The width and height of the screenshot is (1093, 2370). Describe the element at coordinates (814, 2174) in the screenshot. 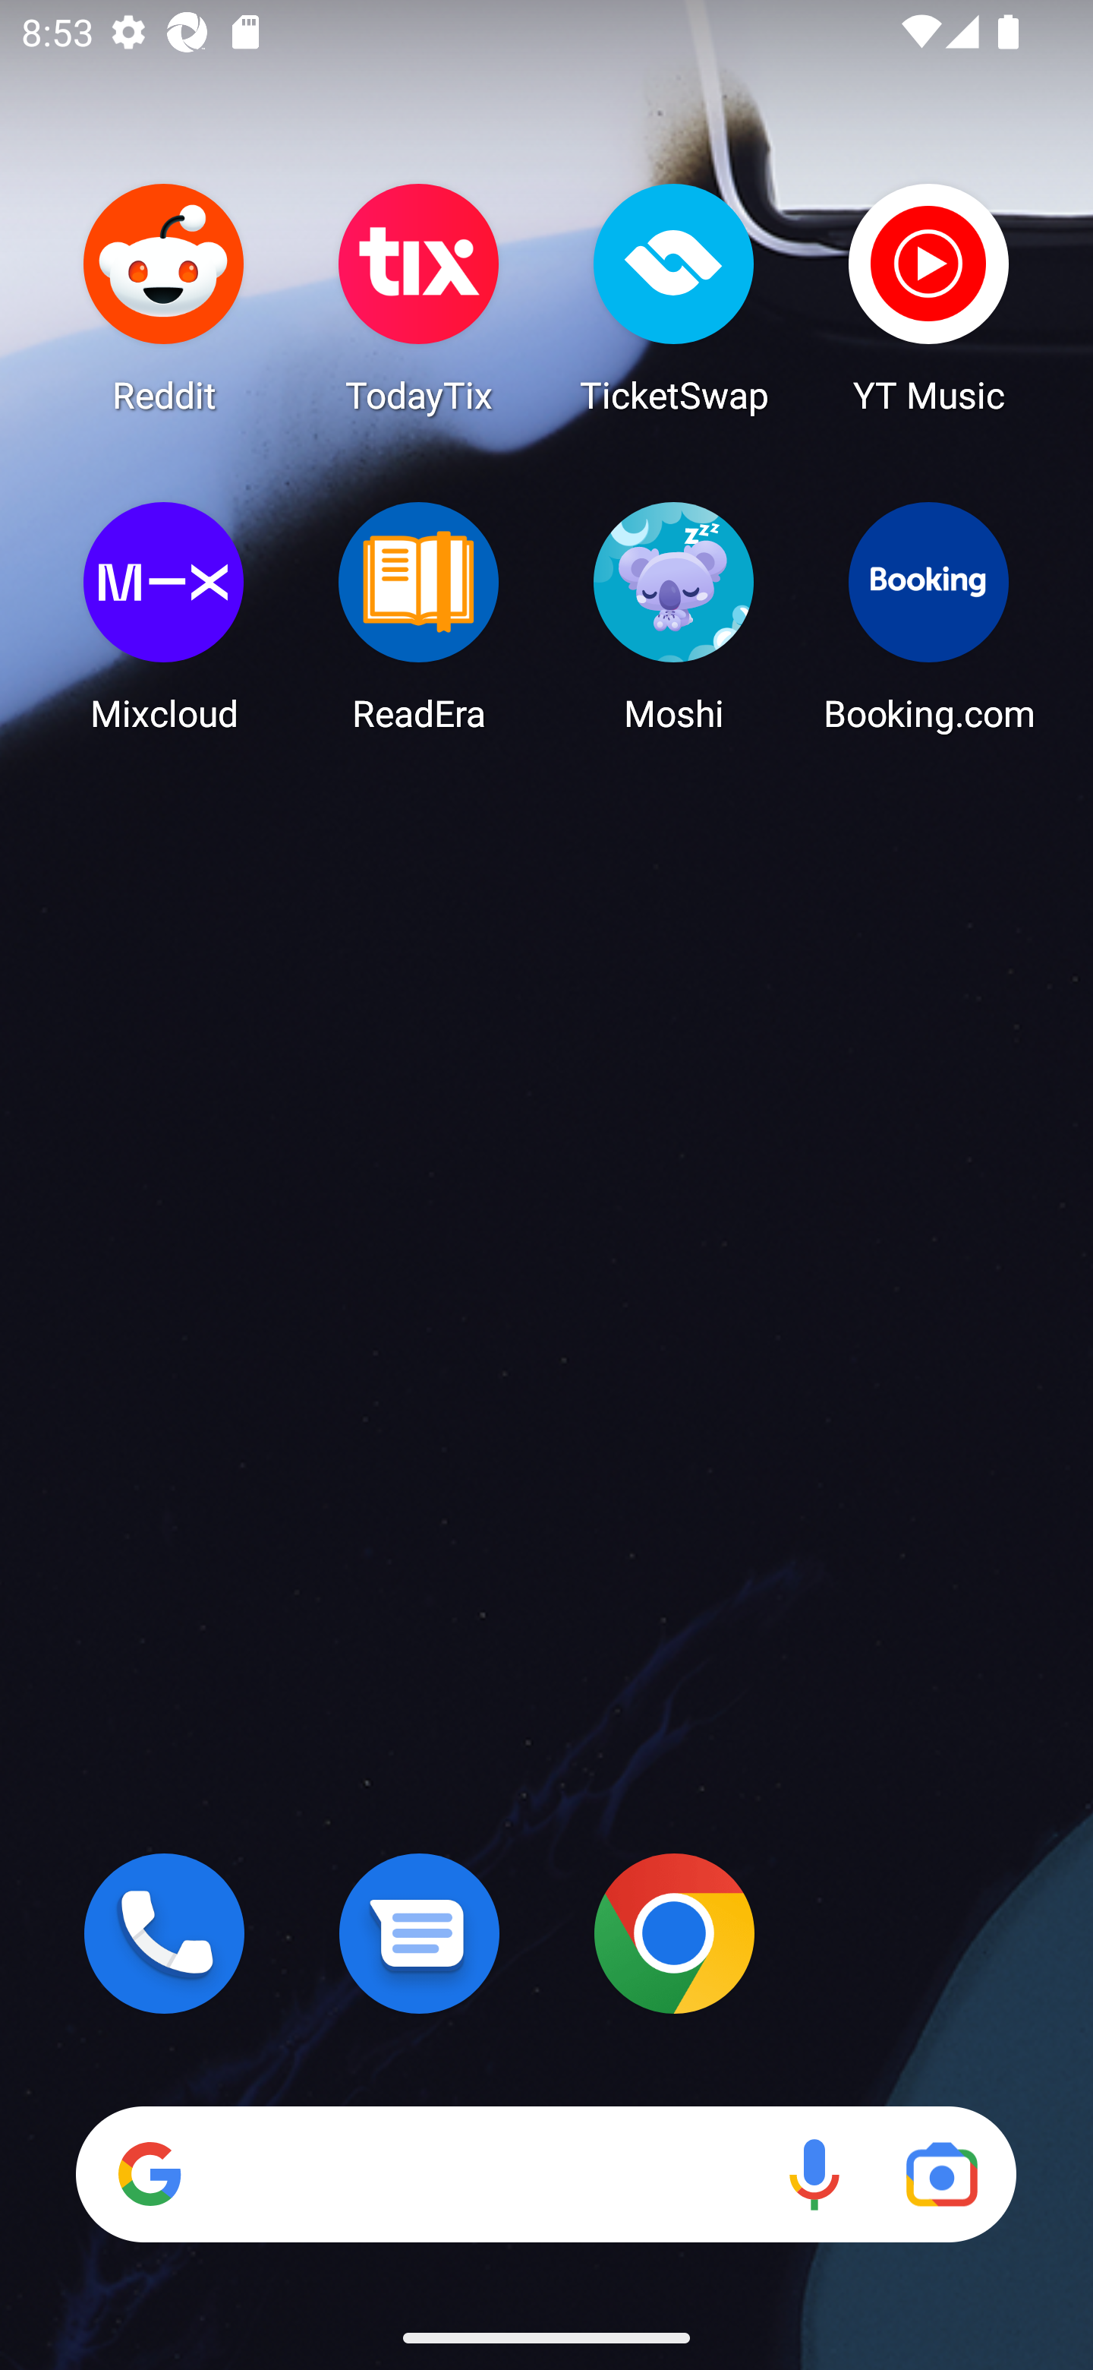

I see `Voice search` at that location.